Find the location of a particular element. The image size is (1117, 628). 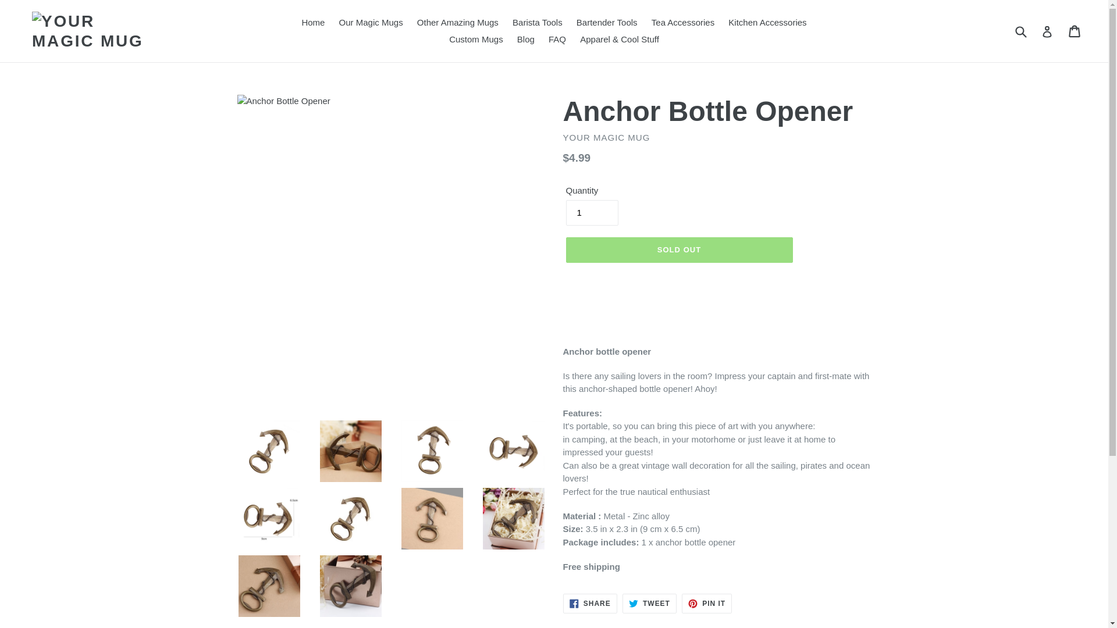

Custom Mugs is located at coordinates (476, 40).